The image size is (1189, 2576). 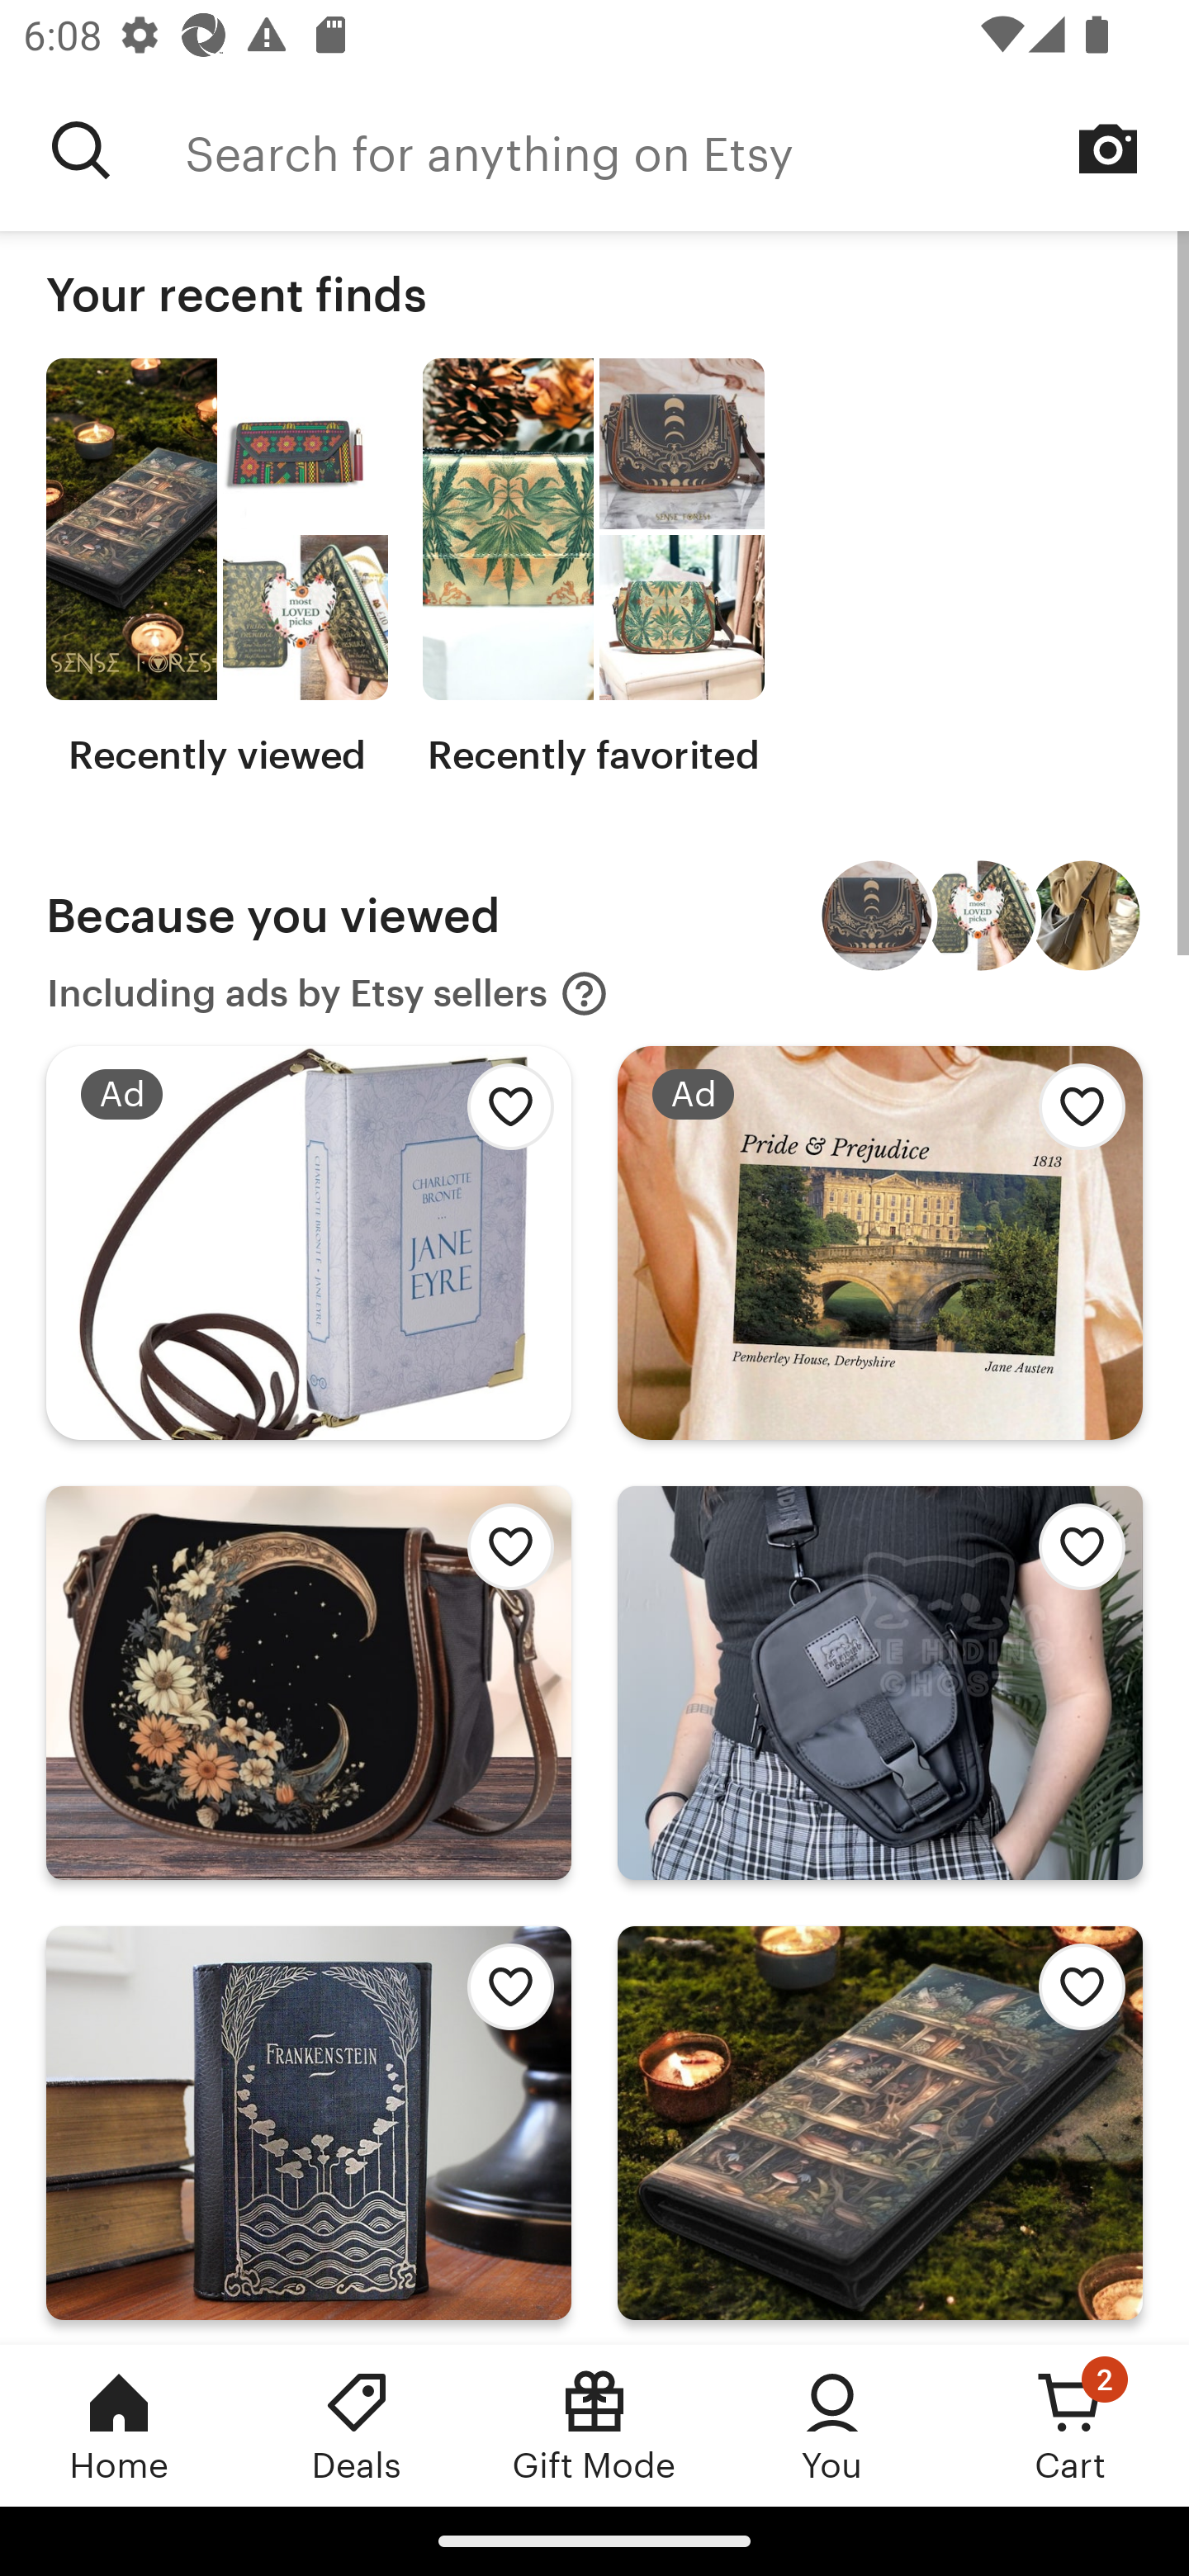 What do you see at coordinates (216, 568) in the screenshot?
I see `Recently viewed` at bounding box center [216, 568].